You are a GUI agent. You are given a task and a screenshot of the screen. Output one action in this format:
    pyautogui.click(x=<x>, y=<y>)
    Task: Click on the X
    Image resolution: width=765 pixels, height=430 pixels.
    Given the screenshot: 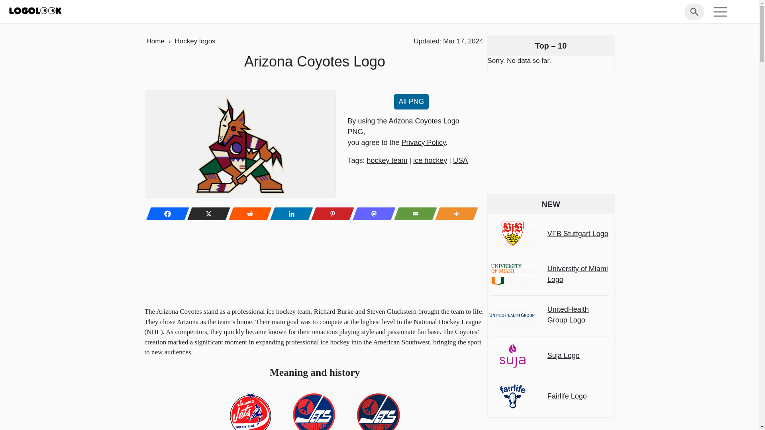 What is the action you would take?
    pyautogui.click(x=206, y=214)
    